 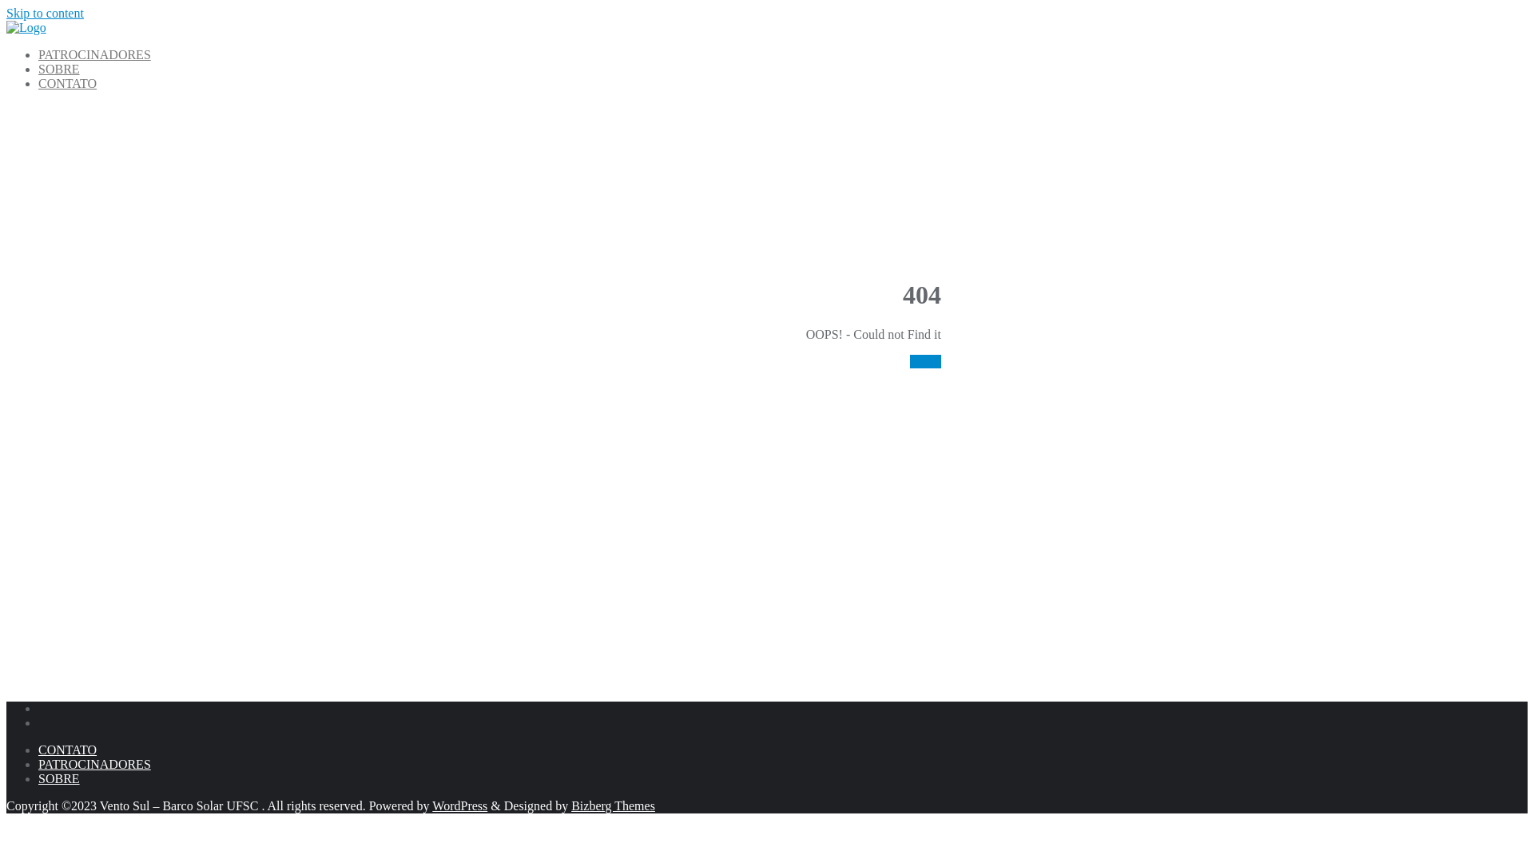 What do you see at coordinates (94, 764) in the screenshot?
I see `PATROCINADORES` at bounding box center [94, 764].